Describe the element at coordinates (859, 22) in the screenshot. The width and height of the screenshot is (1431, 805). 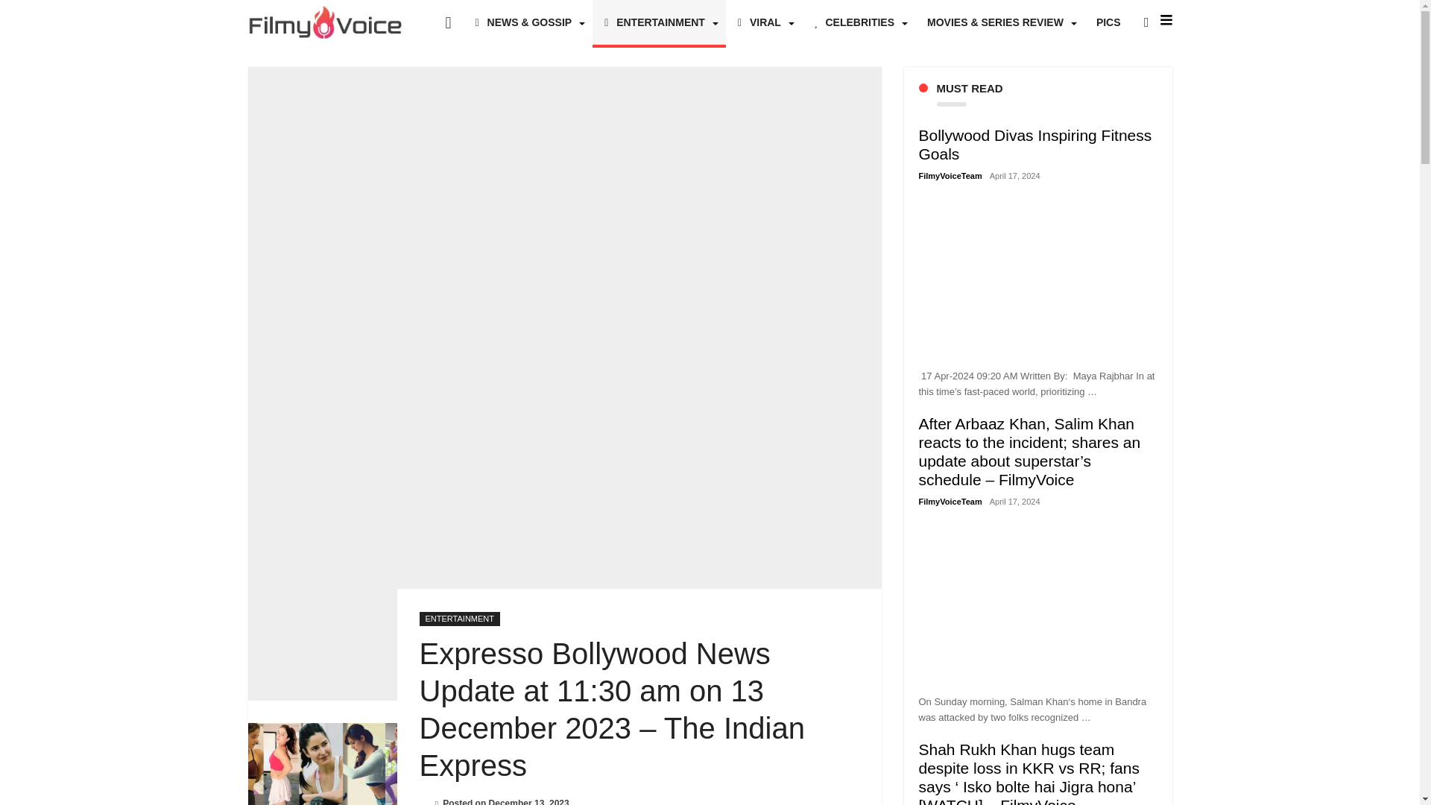
I see `CELEBRITIES` at that location.